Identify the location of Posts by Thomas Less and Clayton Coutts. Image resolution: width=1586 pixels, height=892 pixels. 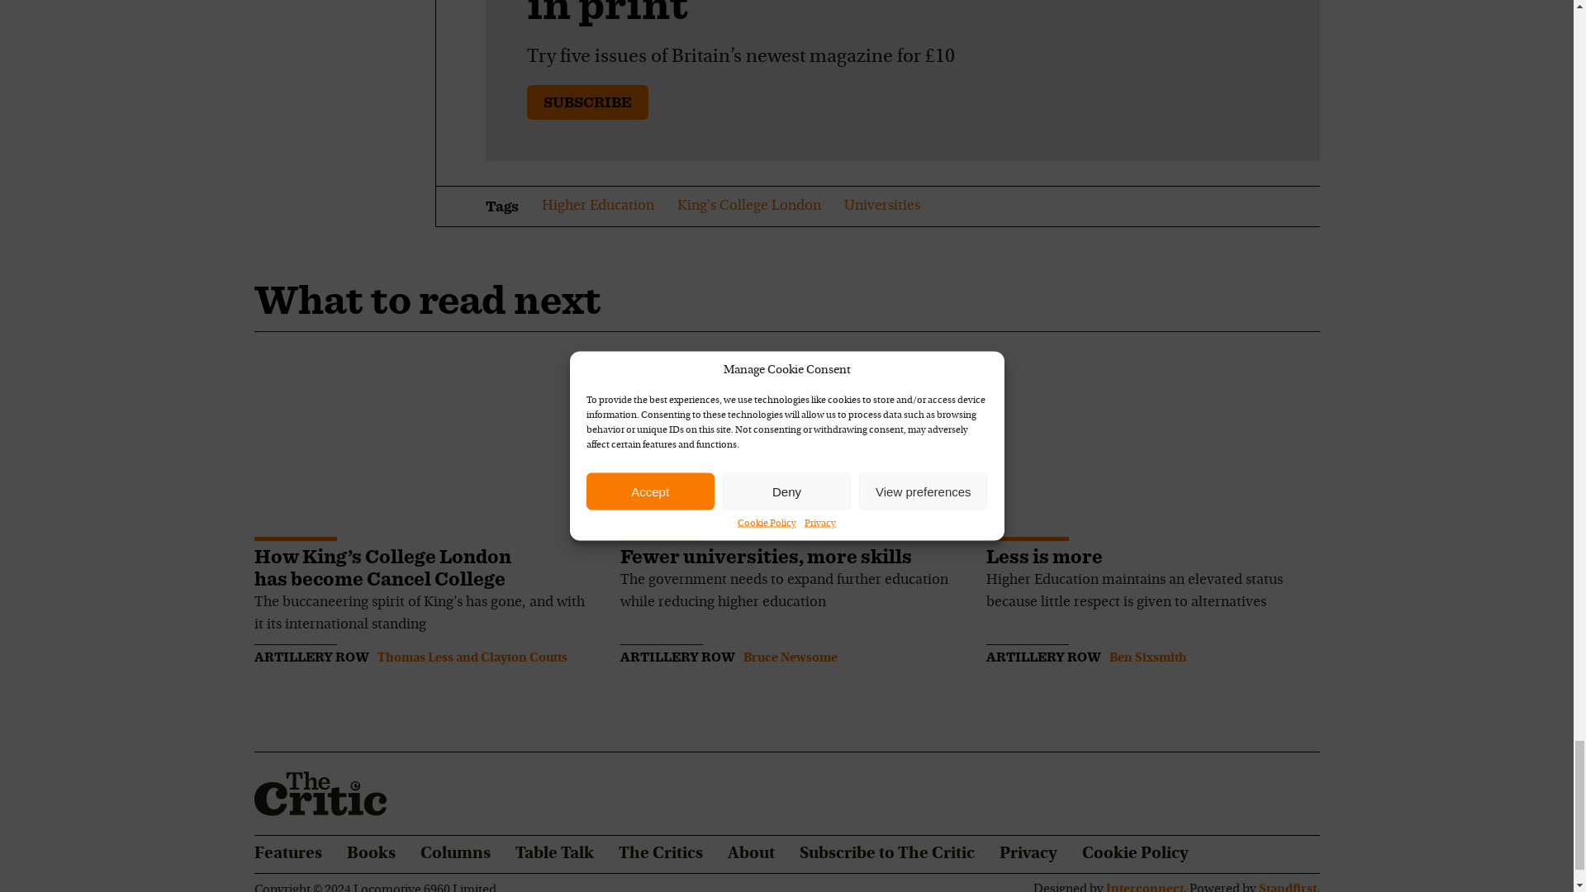
(471, 657).